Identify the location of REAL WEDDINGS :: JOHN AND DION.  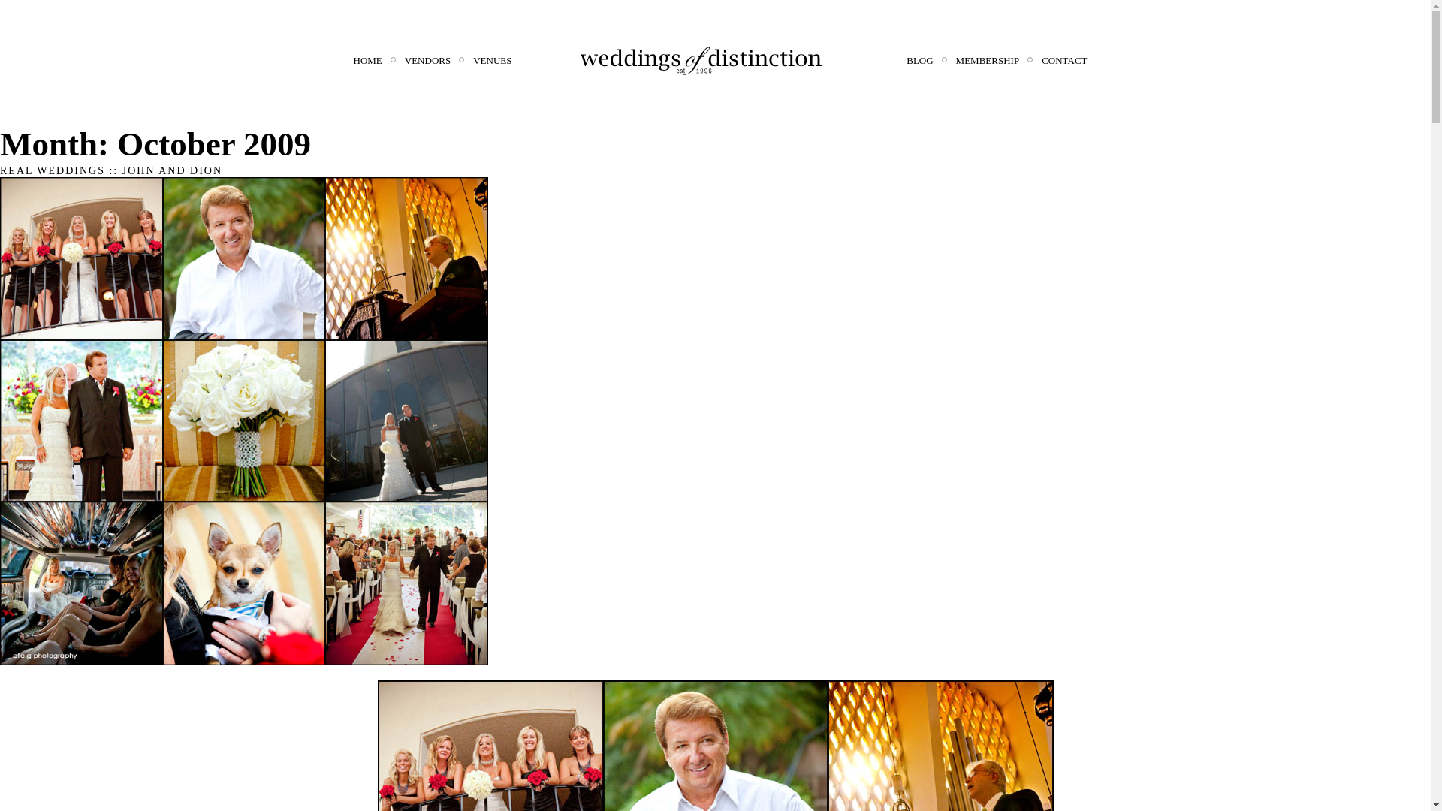
(111, 171).